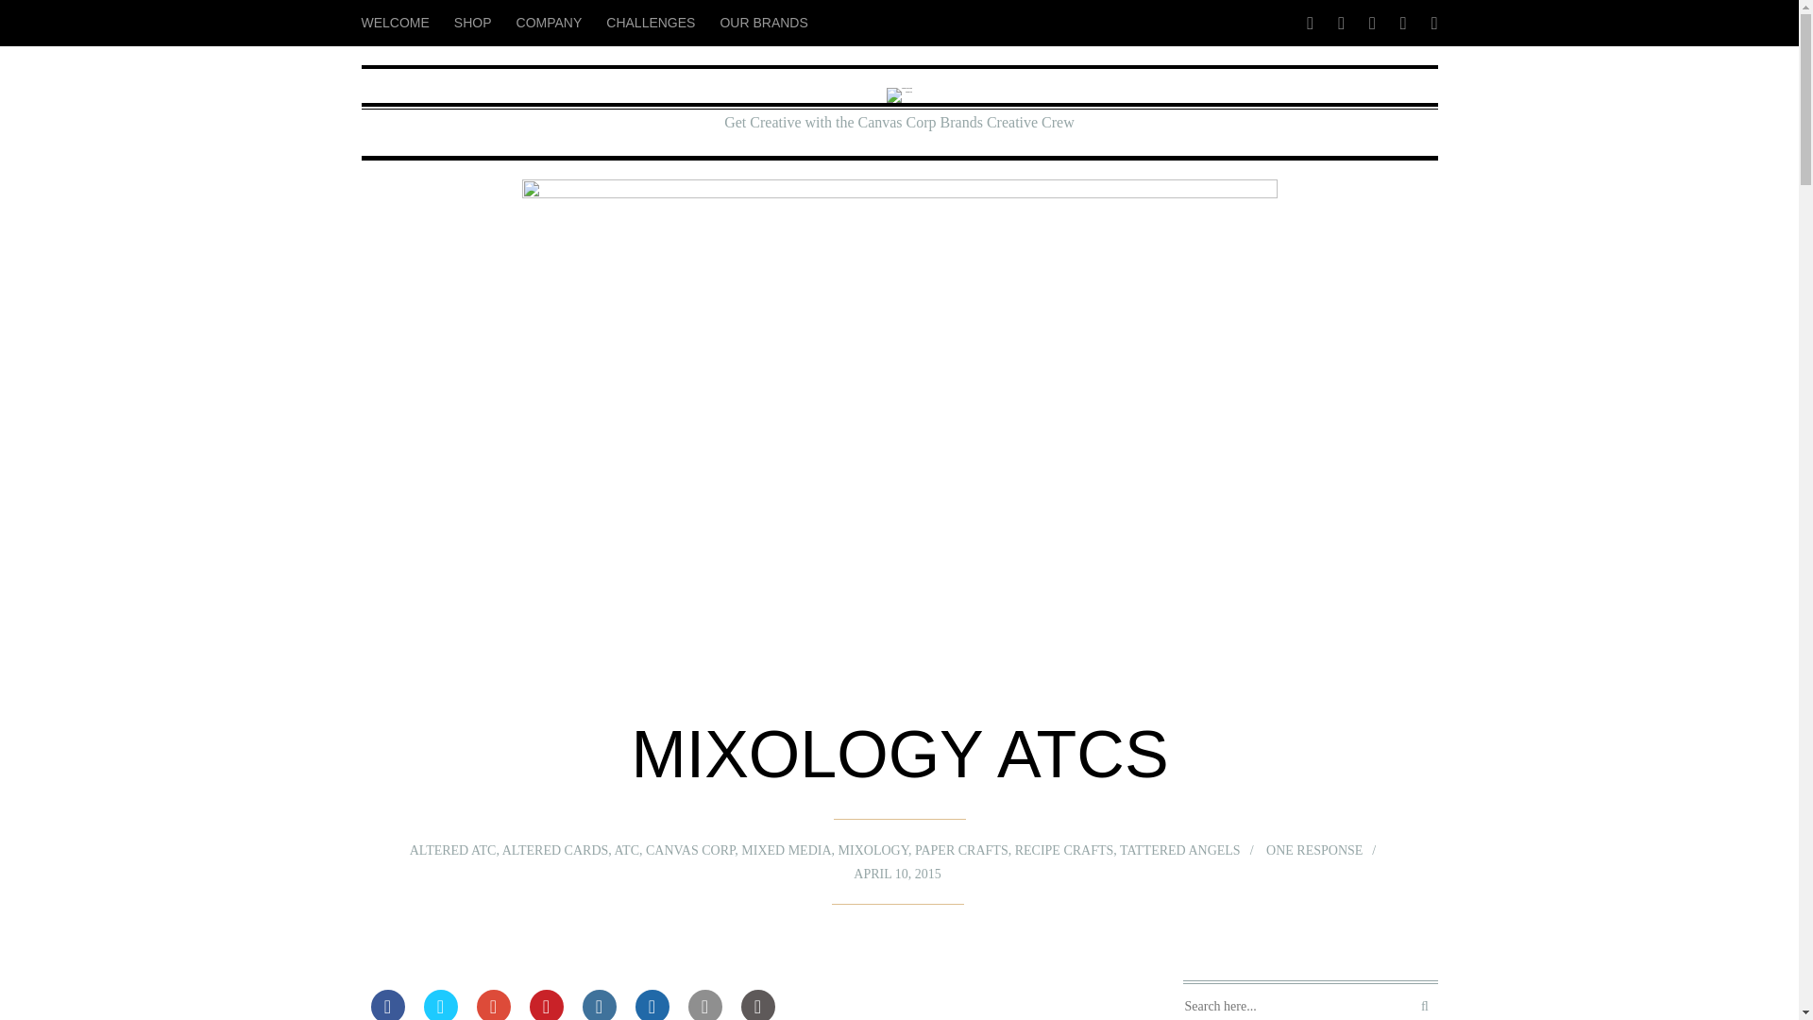 This screenshot has width=1813, height=1020. I want to click on PAPER CRAFTS, so click(959, 847).